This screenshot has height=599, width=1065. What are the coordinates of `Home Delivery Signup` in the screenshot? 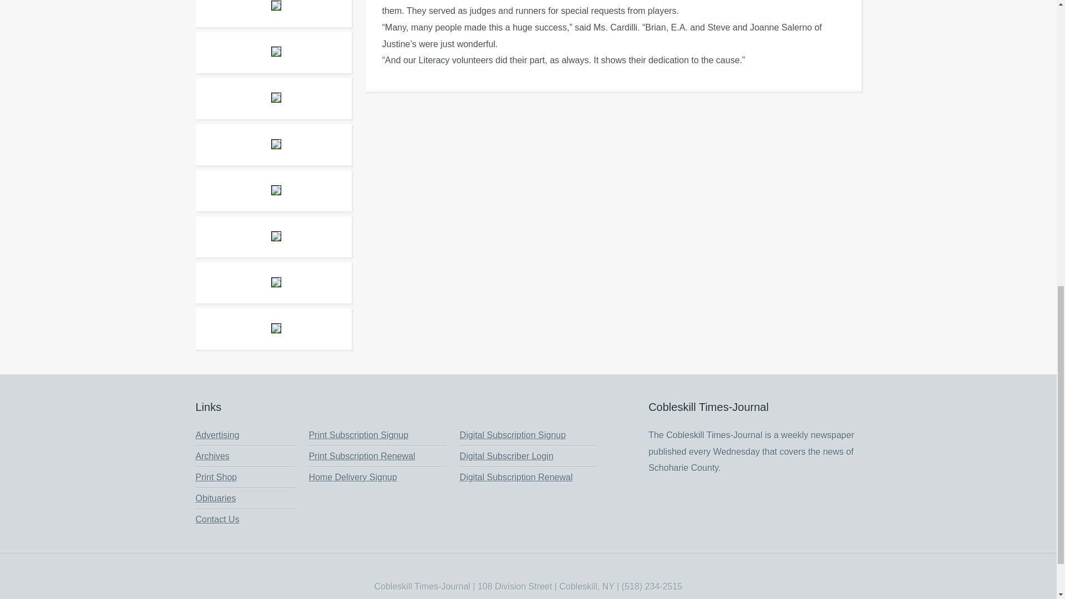 It's located at (353, 477).